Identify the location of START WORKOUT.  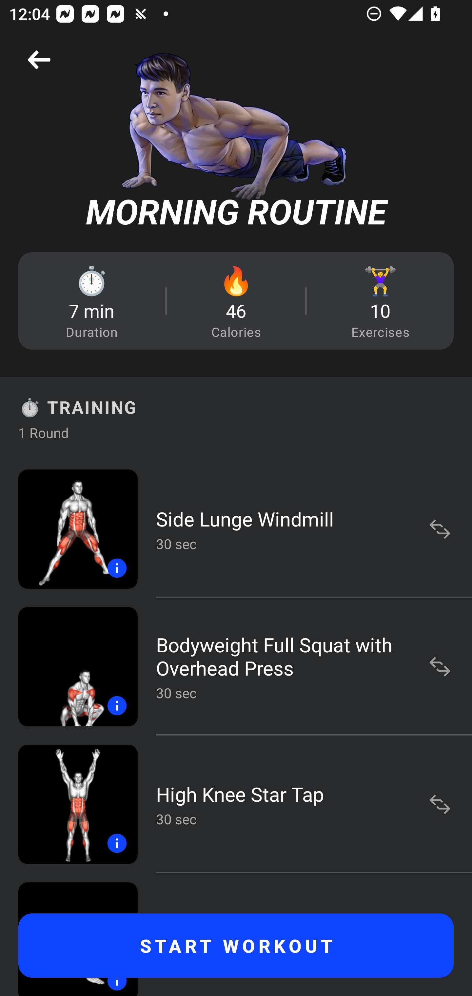
(236, 946).